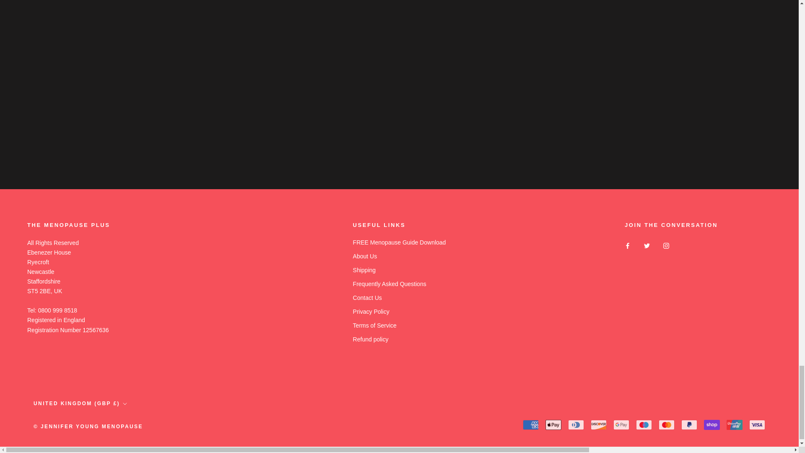  Describe the element at coordinates (553, 424) in the screenshot. I see `Apple Pay` at that location.